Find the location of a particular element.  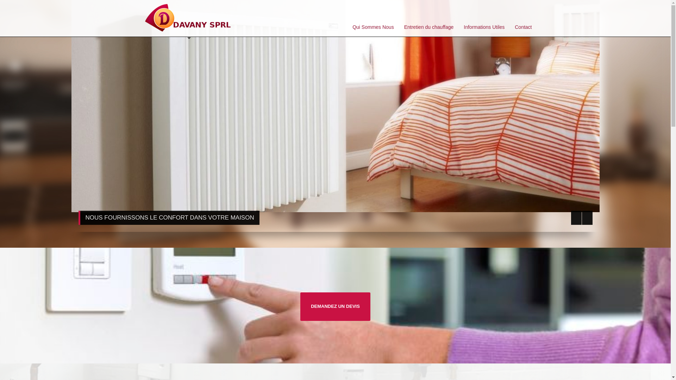

0 is located at coordinates (566, 14).